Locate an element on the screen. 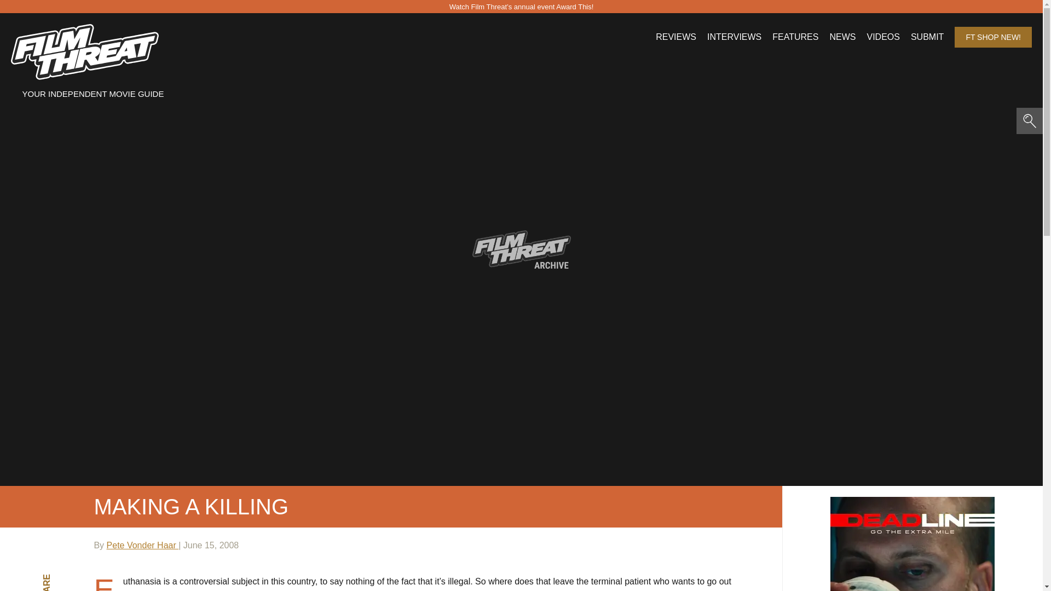 The height and width of the screenshot is (591, 1051). FEATURES is located at coordinates (795, 37).